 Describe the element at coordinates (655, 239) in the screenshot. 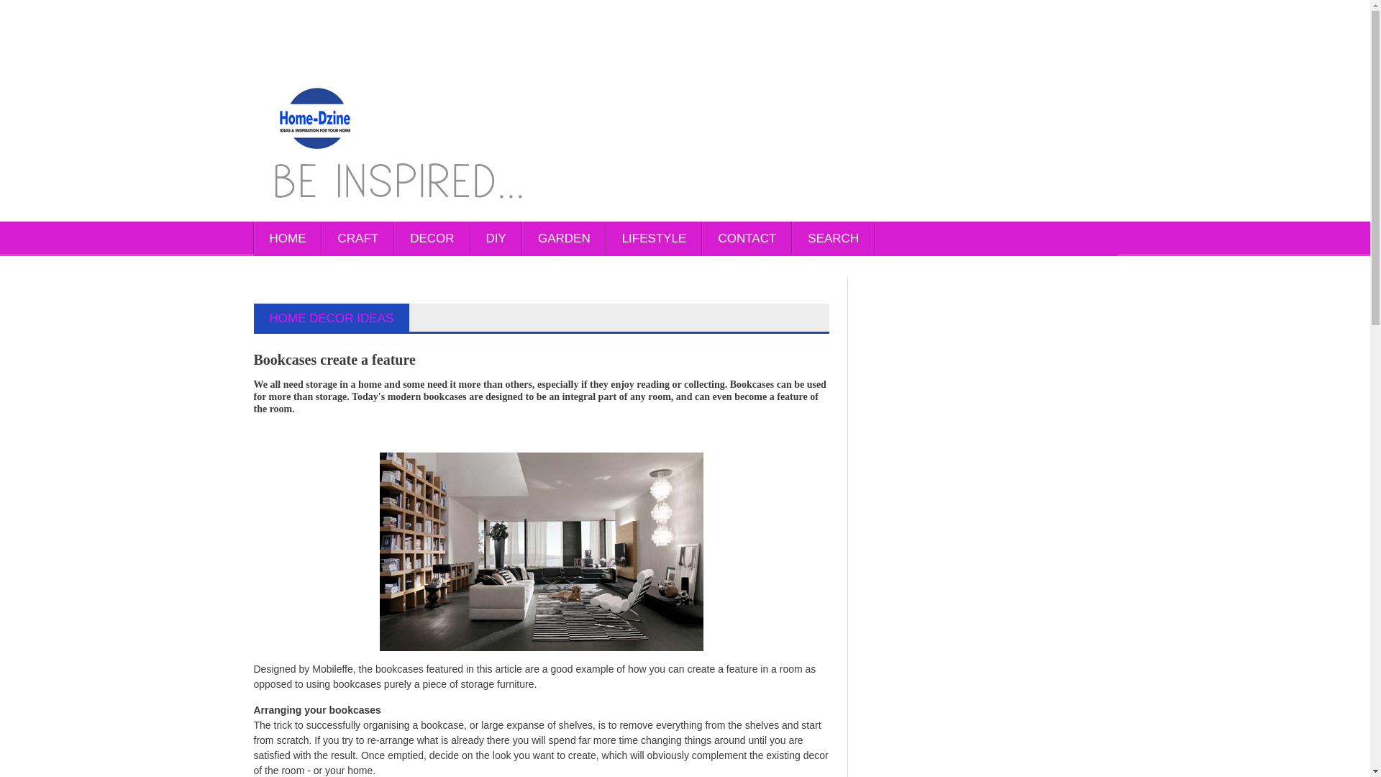

I see `LIFESTYLE` at that location.